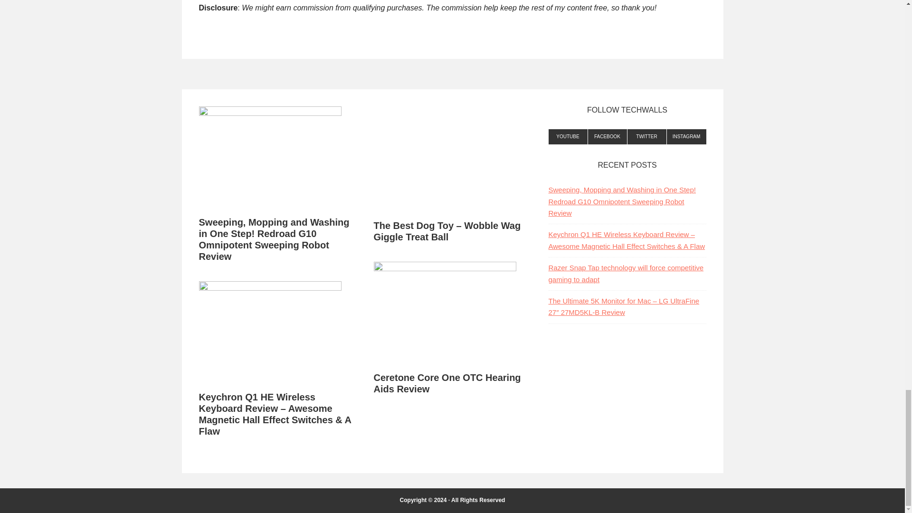 This screenshot has width=912, height=513. Describe the element at coordinates (567, 137) in the screenshot. I see `YOUTUBE` at that location.